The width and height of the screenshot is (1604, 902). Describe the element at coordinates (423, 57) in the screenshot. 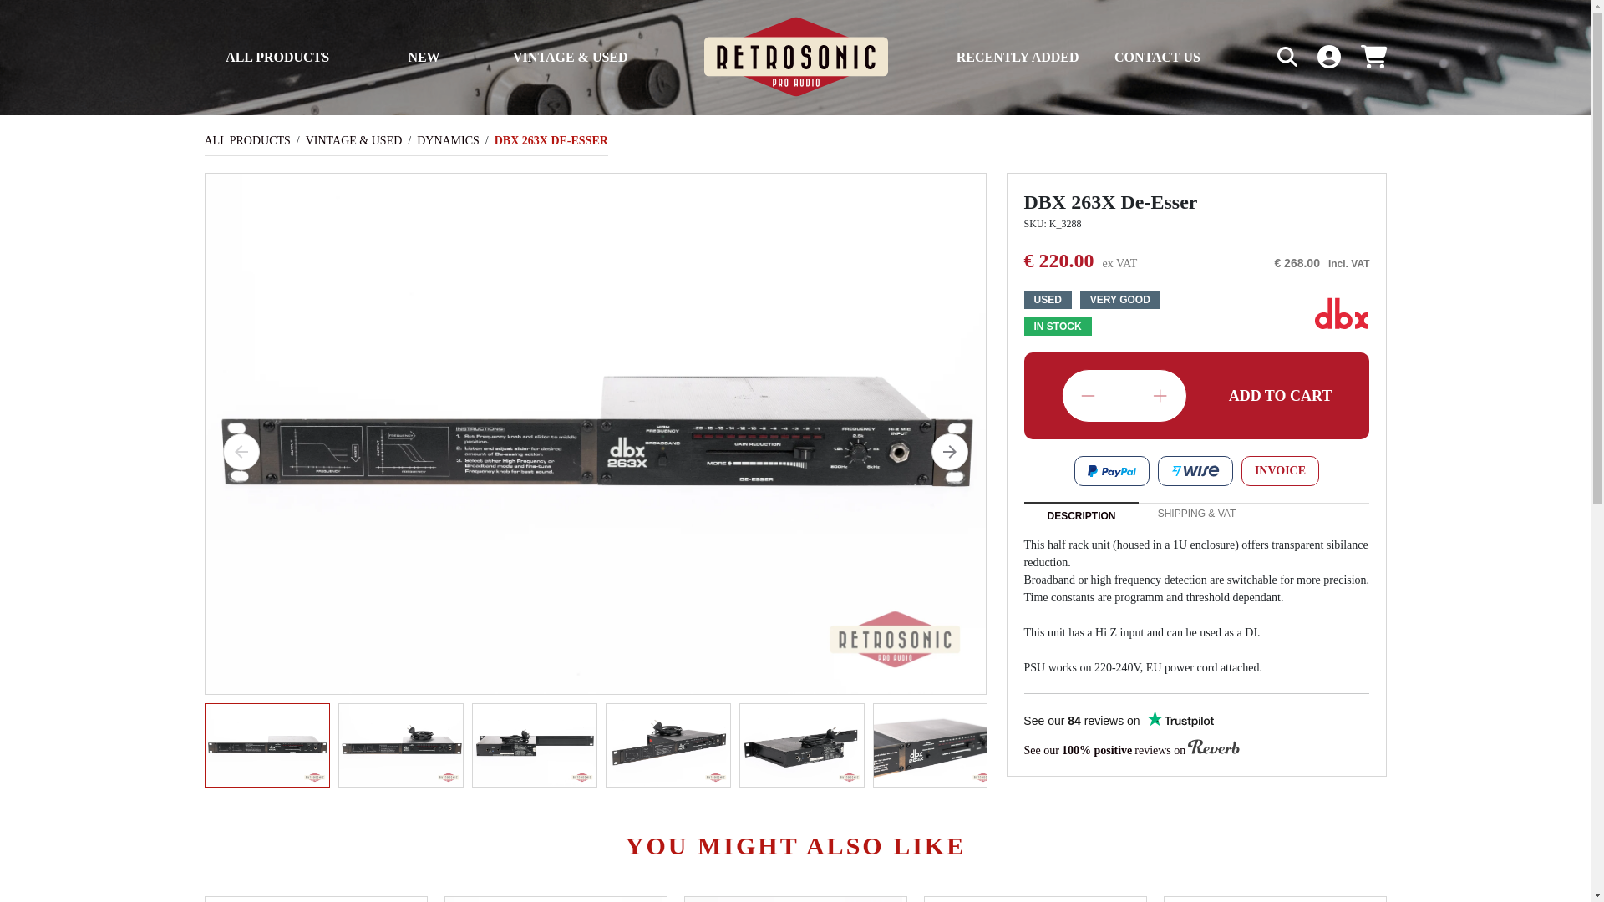

I see `NEW` at that location.